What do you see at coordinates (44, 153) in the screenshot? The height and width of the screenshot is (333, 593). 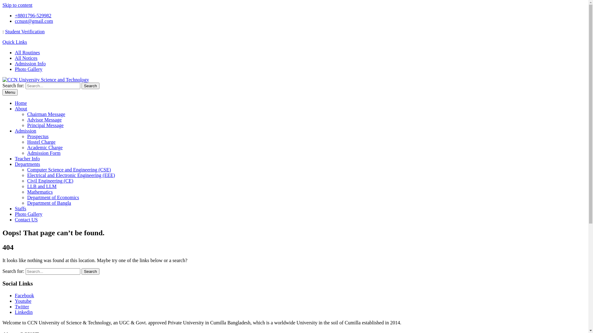 I see `Admission Form` at bounding box center [44, 153].